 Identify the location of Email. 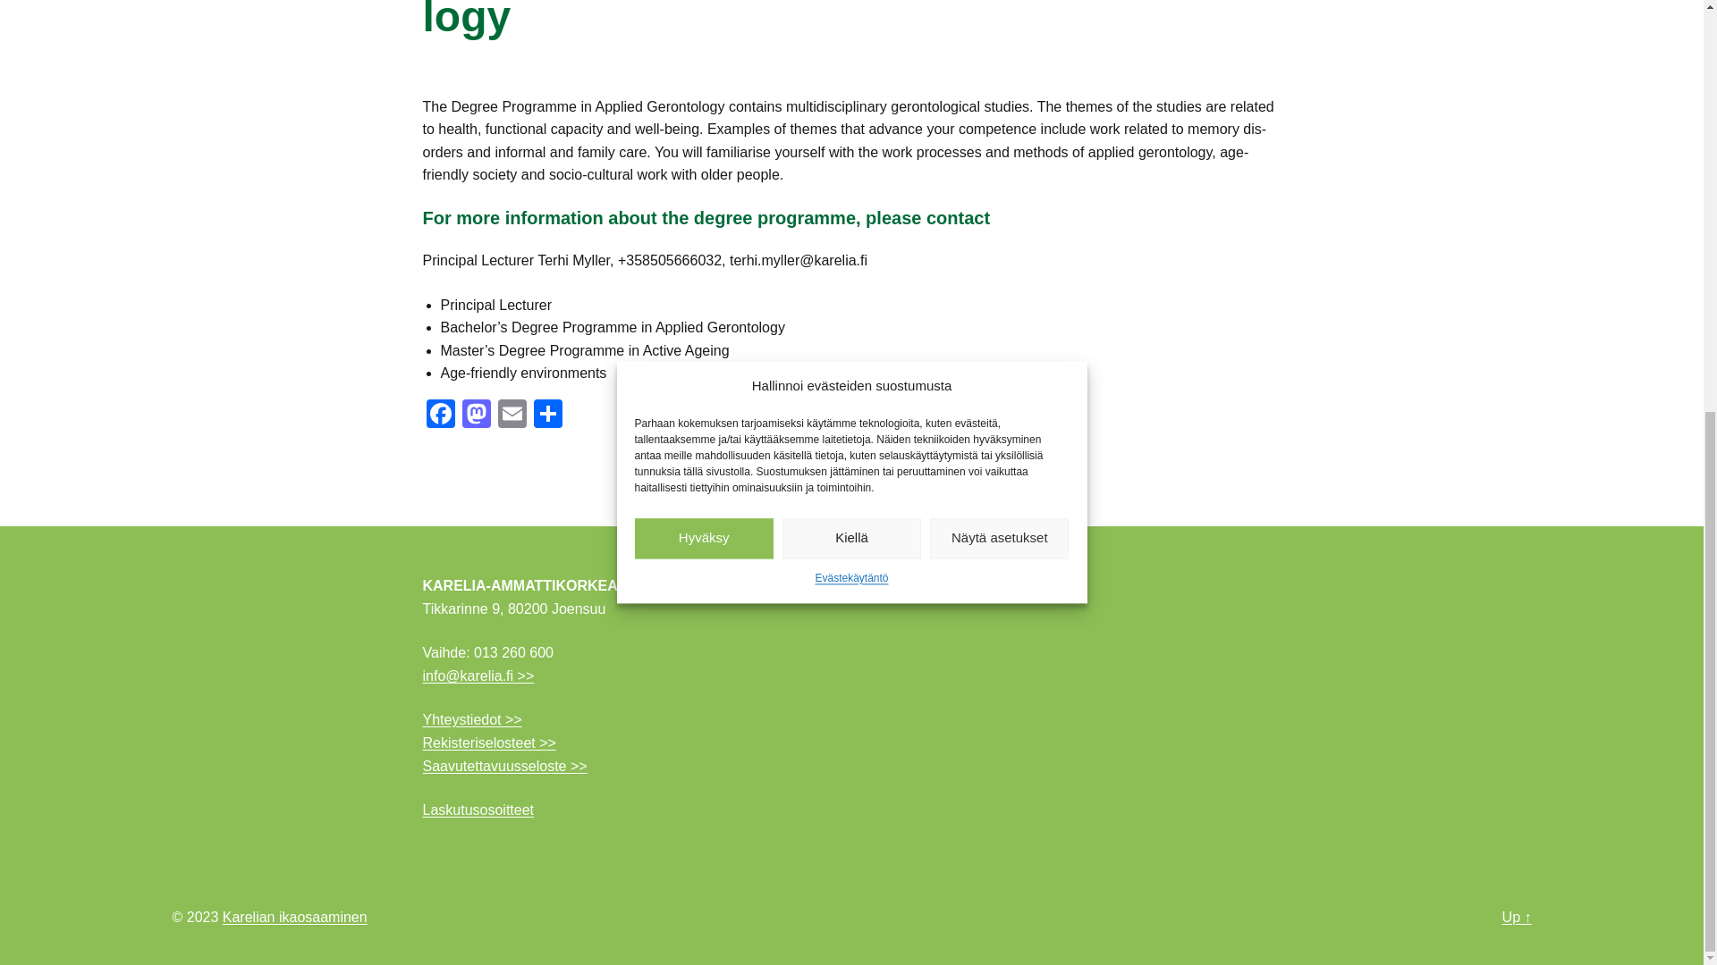
(512, 415).